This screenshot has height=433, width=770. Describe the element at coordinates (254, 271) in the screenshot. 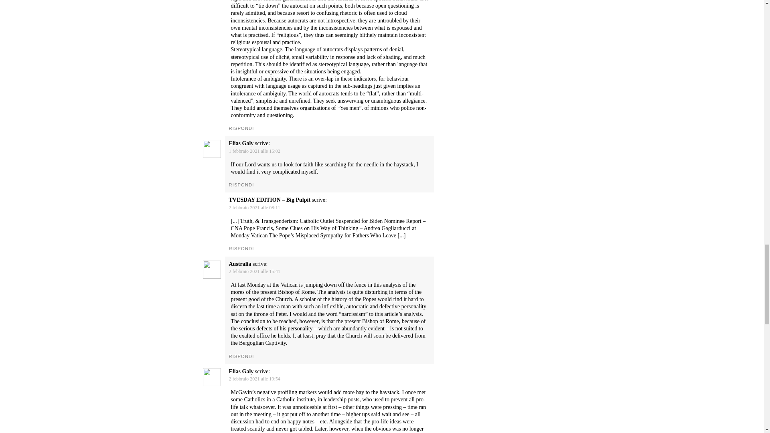

I see `2 febbraio 2021 alle 15:41` at that location.